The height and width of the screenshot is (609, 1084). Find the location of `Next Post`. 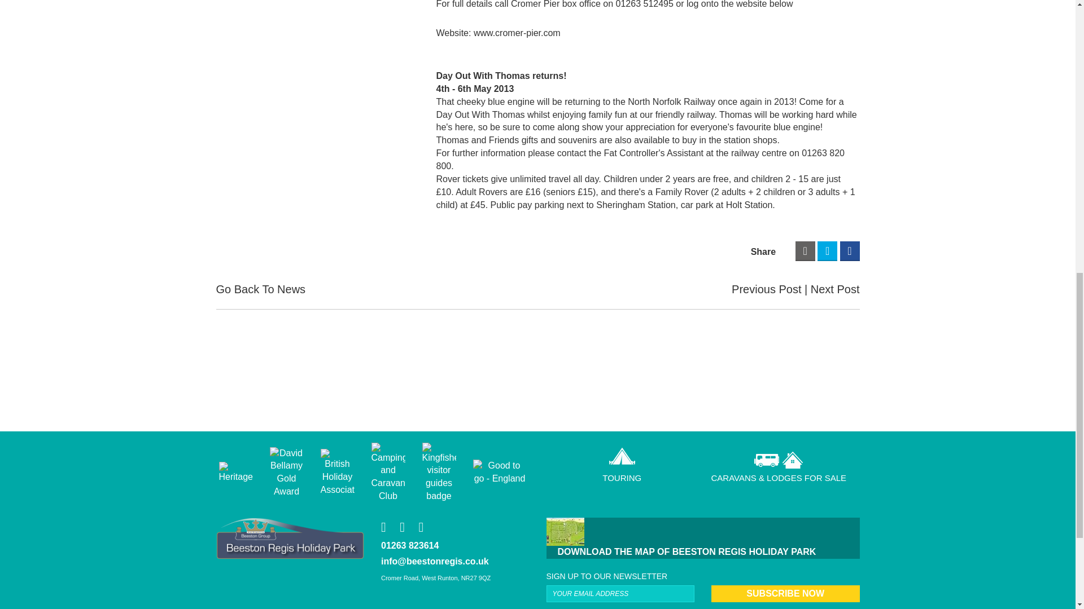

Next Post is located at coordinates (835, 289).